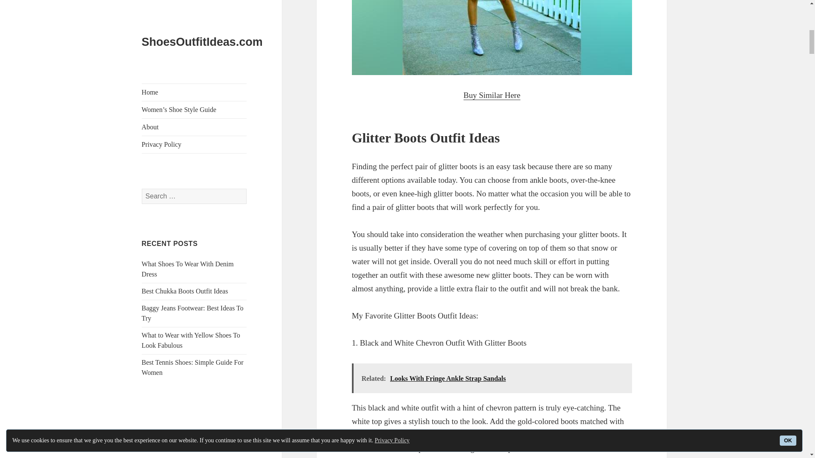 The width and height of the screenshot is (815, 458). I want to click on Related:  Looks With Fringe Ankle Strap Sandals, so click(492, 378).